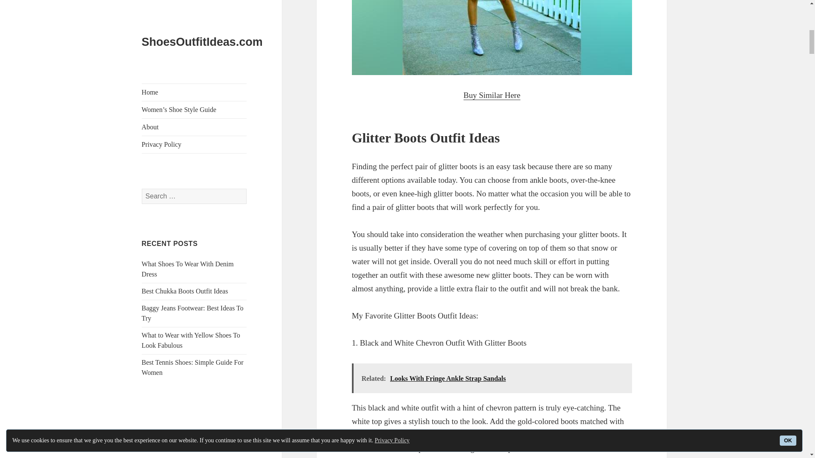 The width and height of the screenshot is (815, 458). I want to click on Related:  Looks With Fringe Ankle Strap Sandals, so click(492, 378).